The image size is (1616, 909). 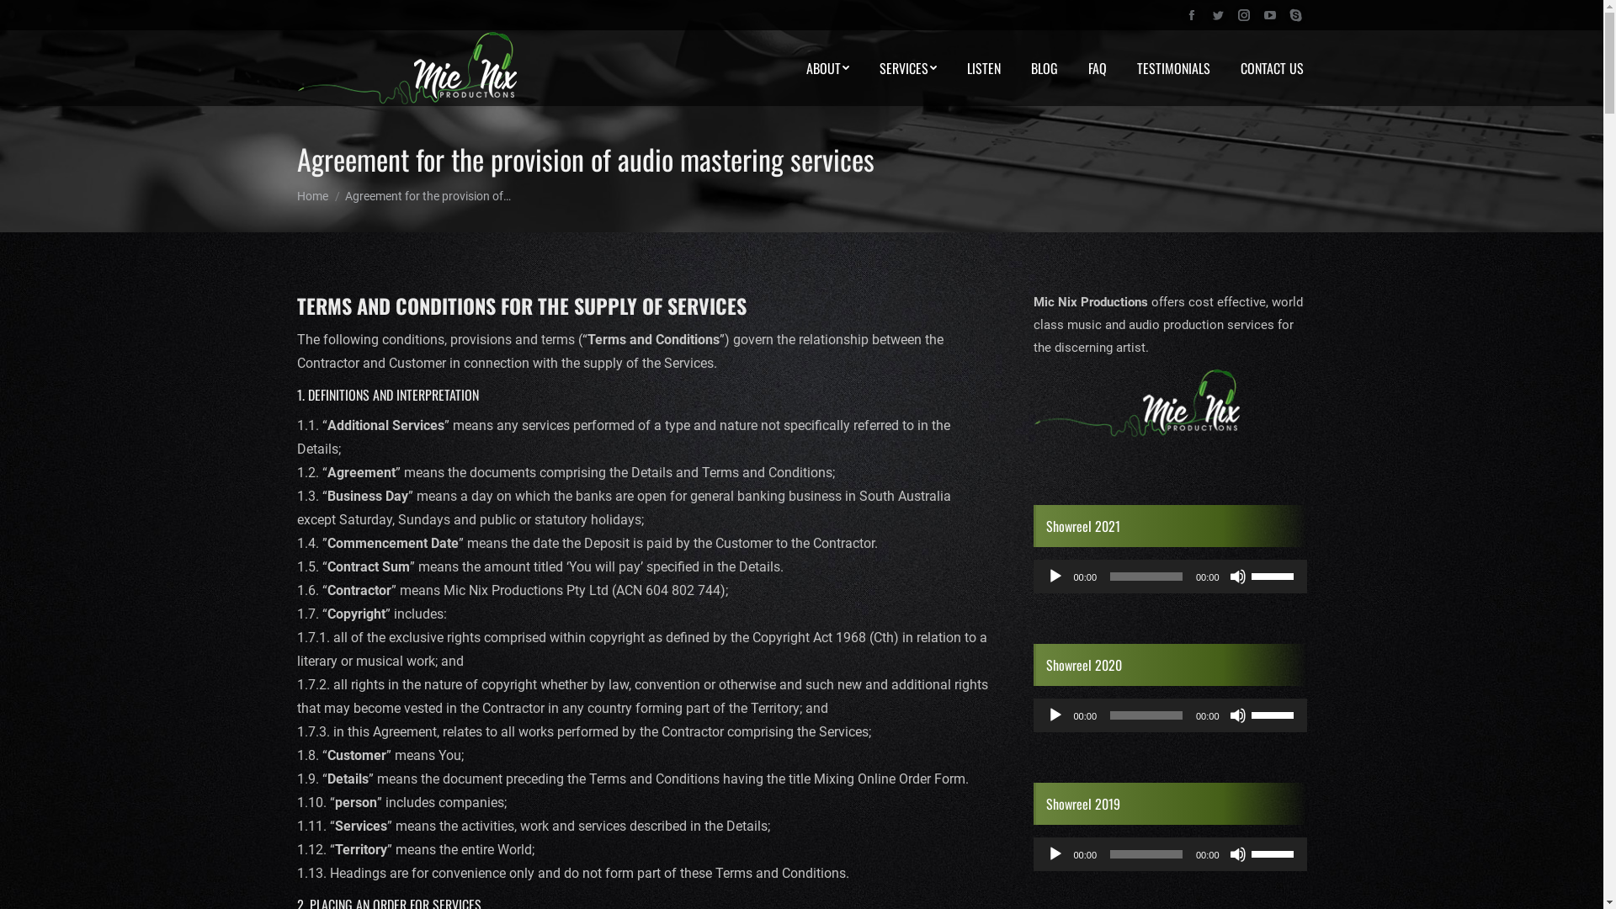 I want to click on Play, so click(x=1055, y=577).